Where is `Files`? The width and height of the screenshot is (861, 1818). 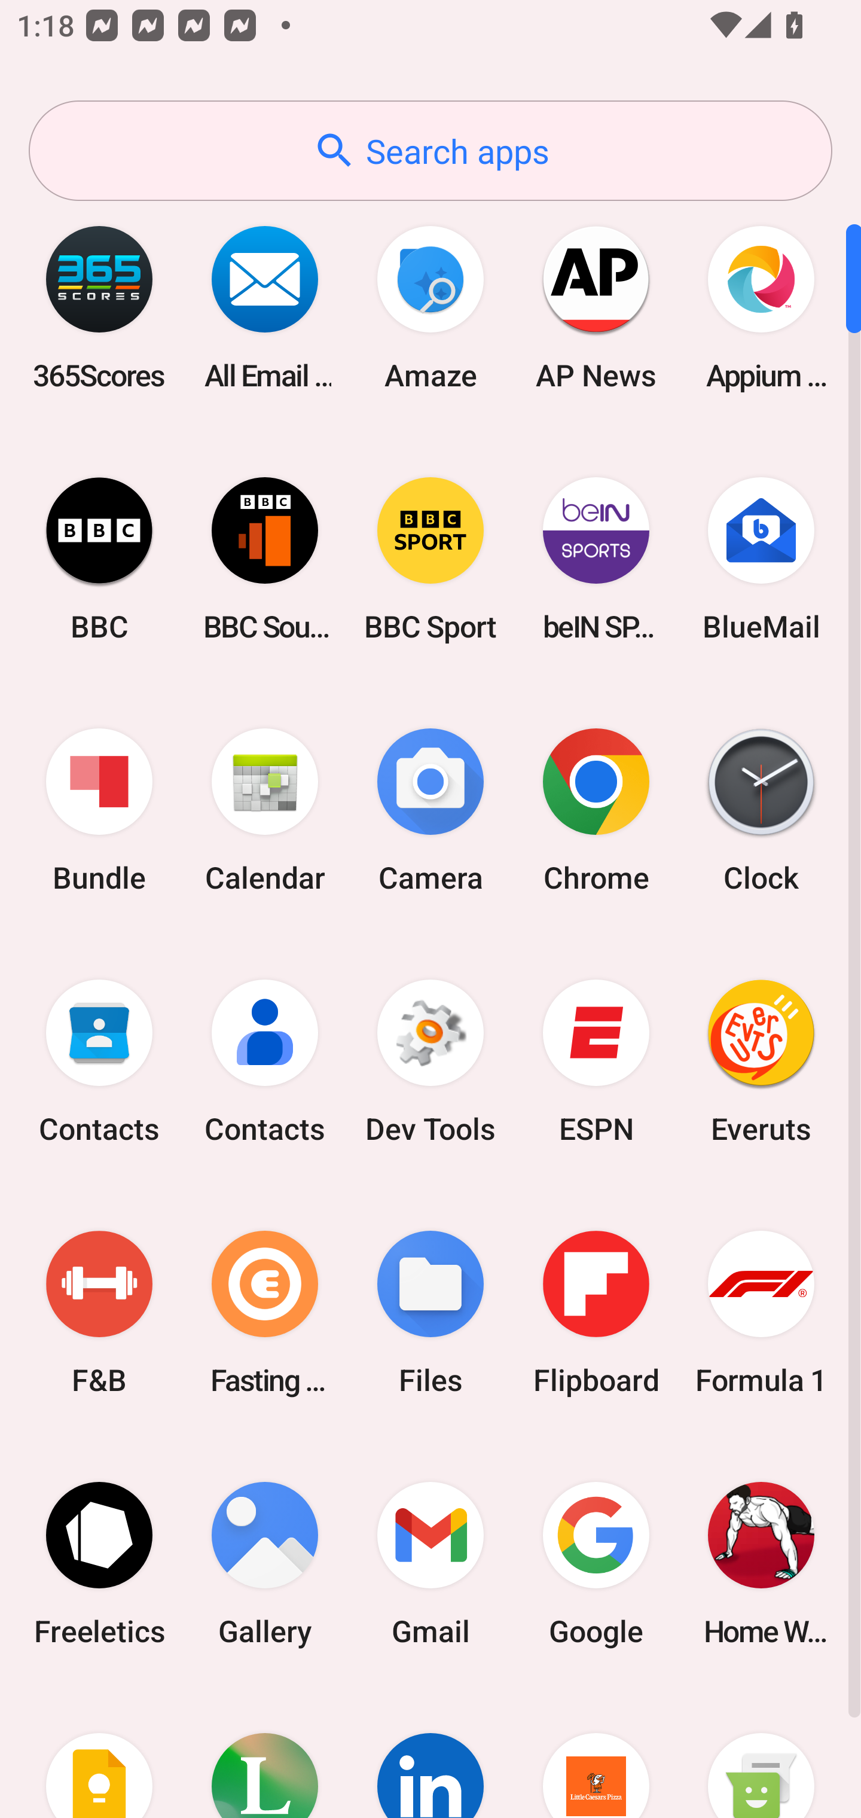 Files is located at coordinates (430, 1312).